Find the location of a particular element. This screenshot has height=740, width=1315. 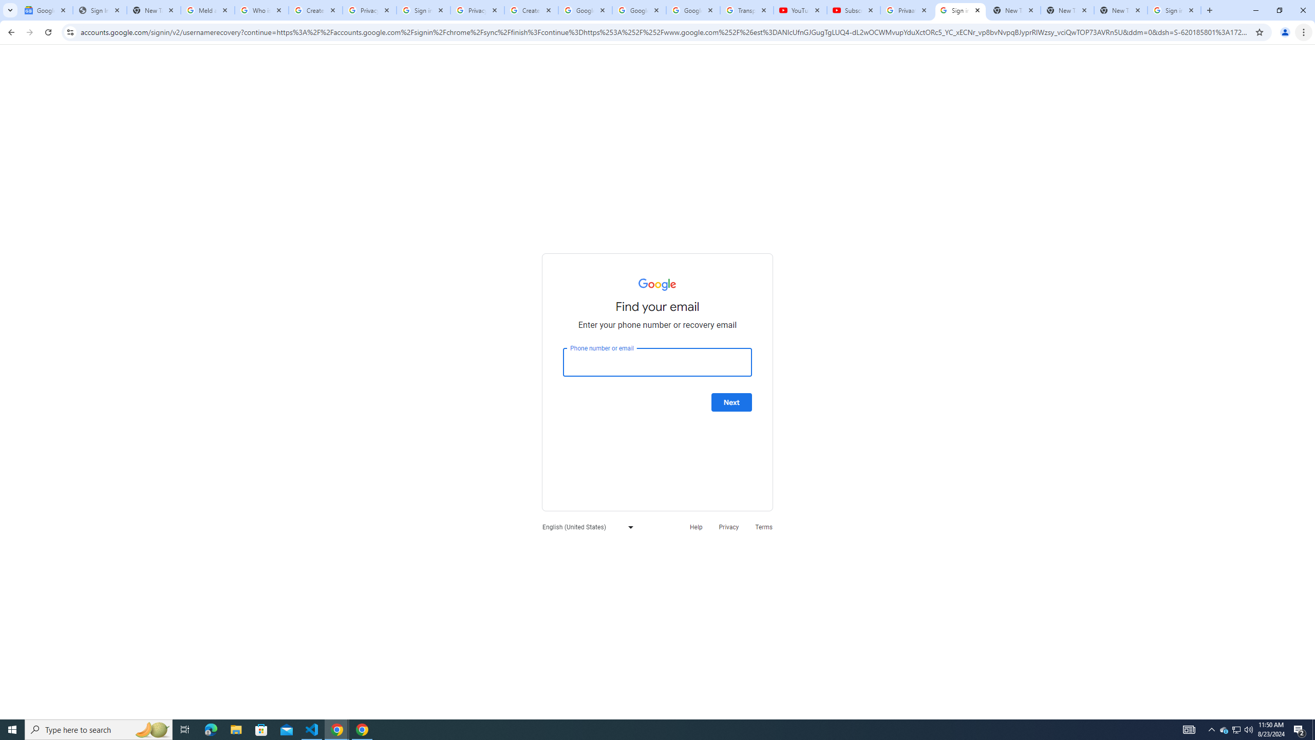

Create your Google Account is located at coordinates (315, 10).